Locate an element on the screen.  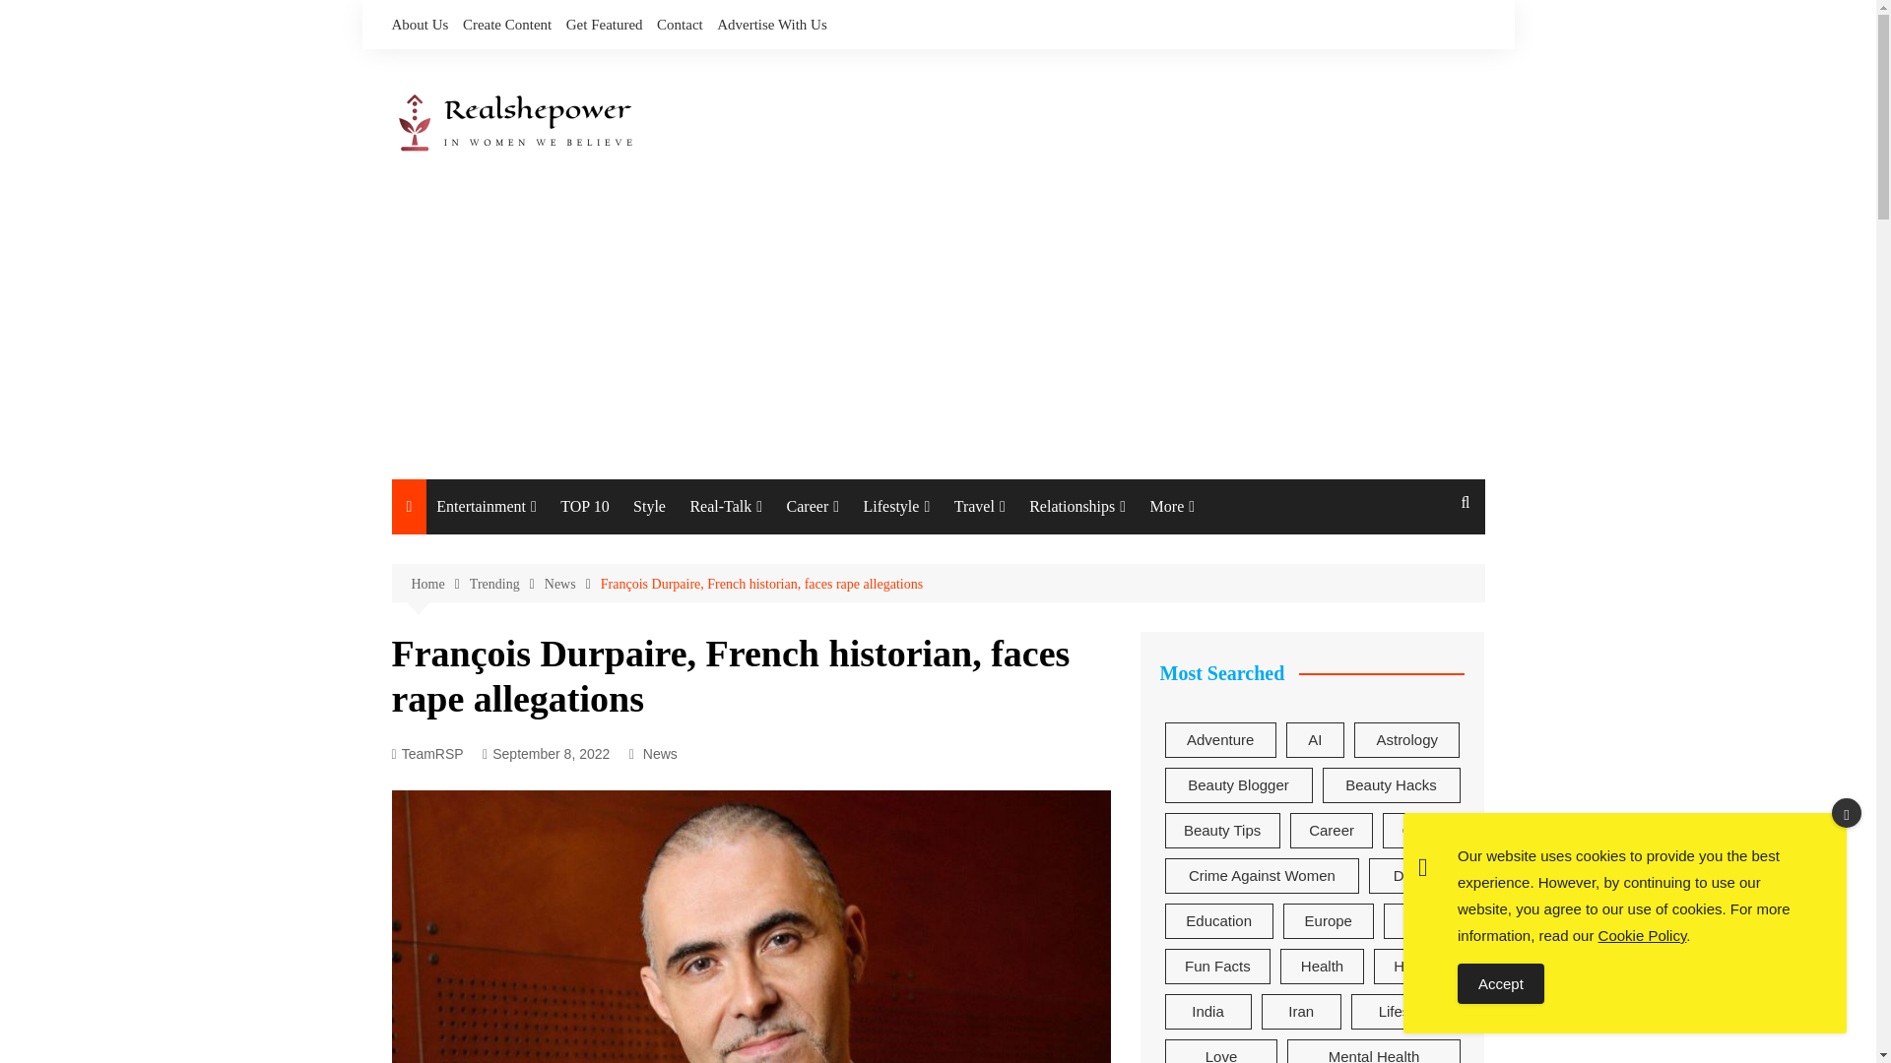
Get Featured is located at coordinates (604, 24).